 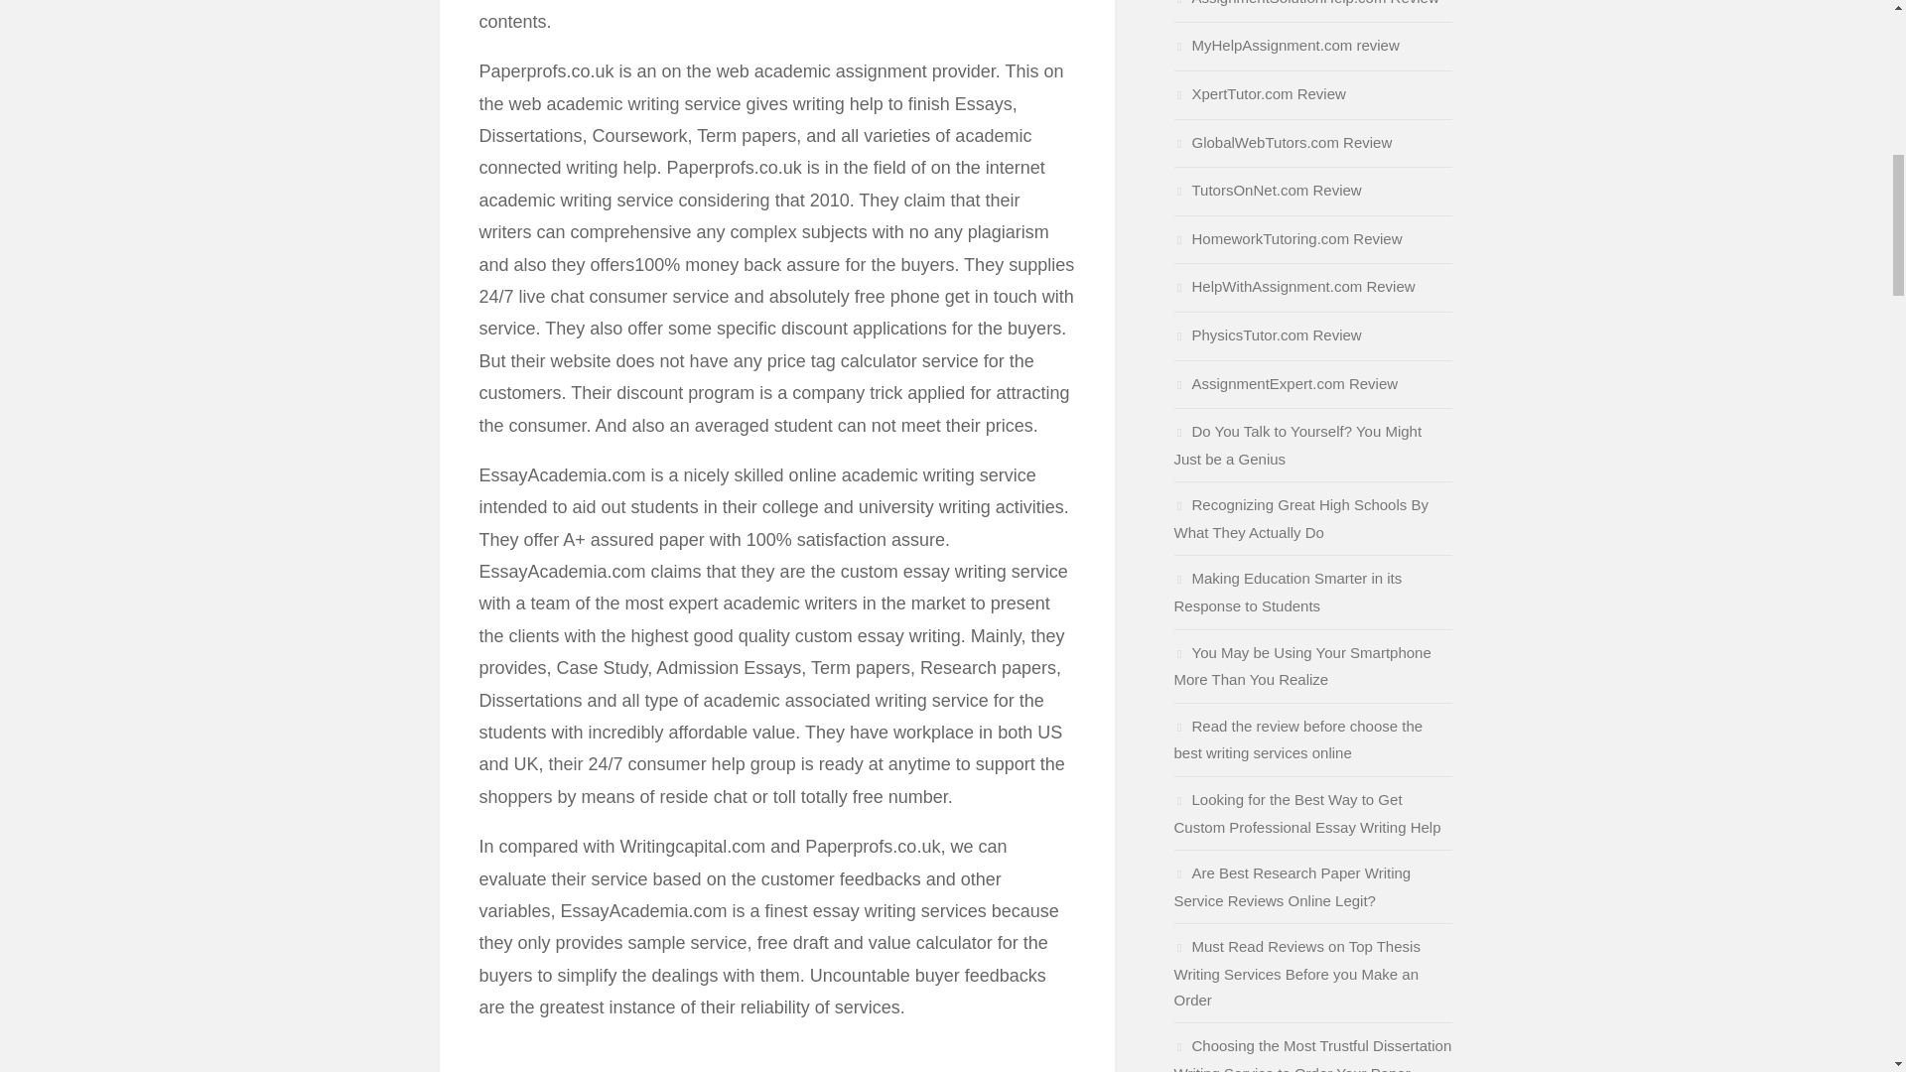 I want to click on XpertTutor.com Review, so click(x=1259, y=93).